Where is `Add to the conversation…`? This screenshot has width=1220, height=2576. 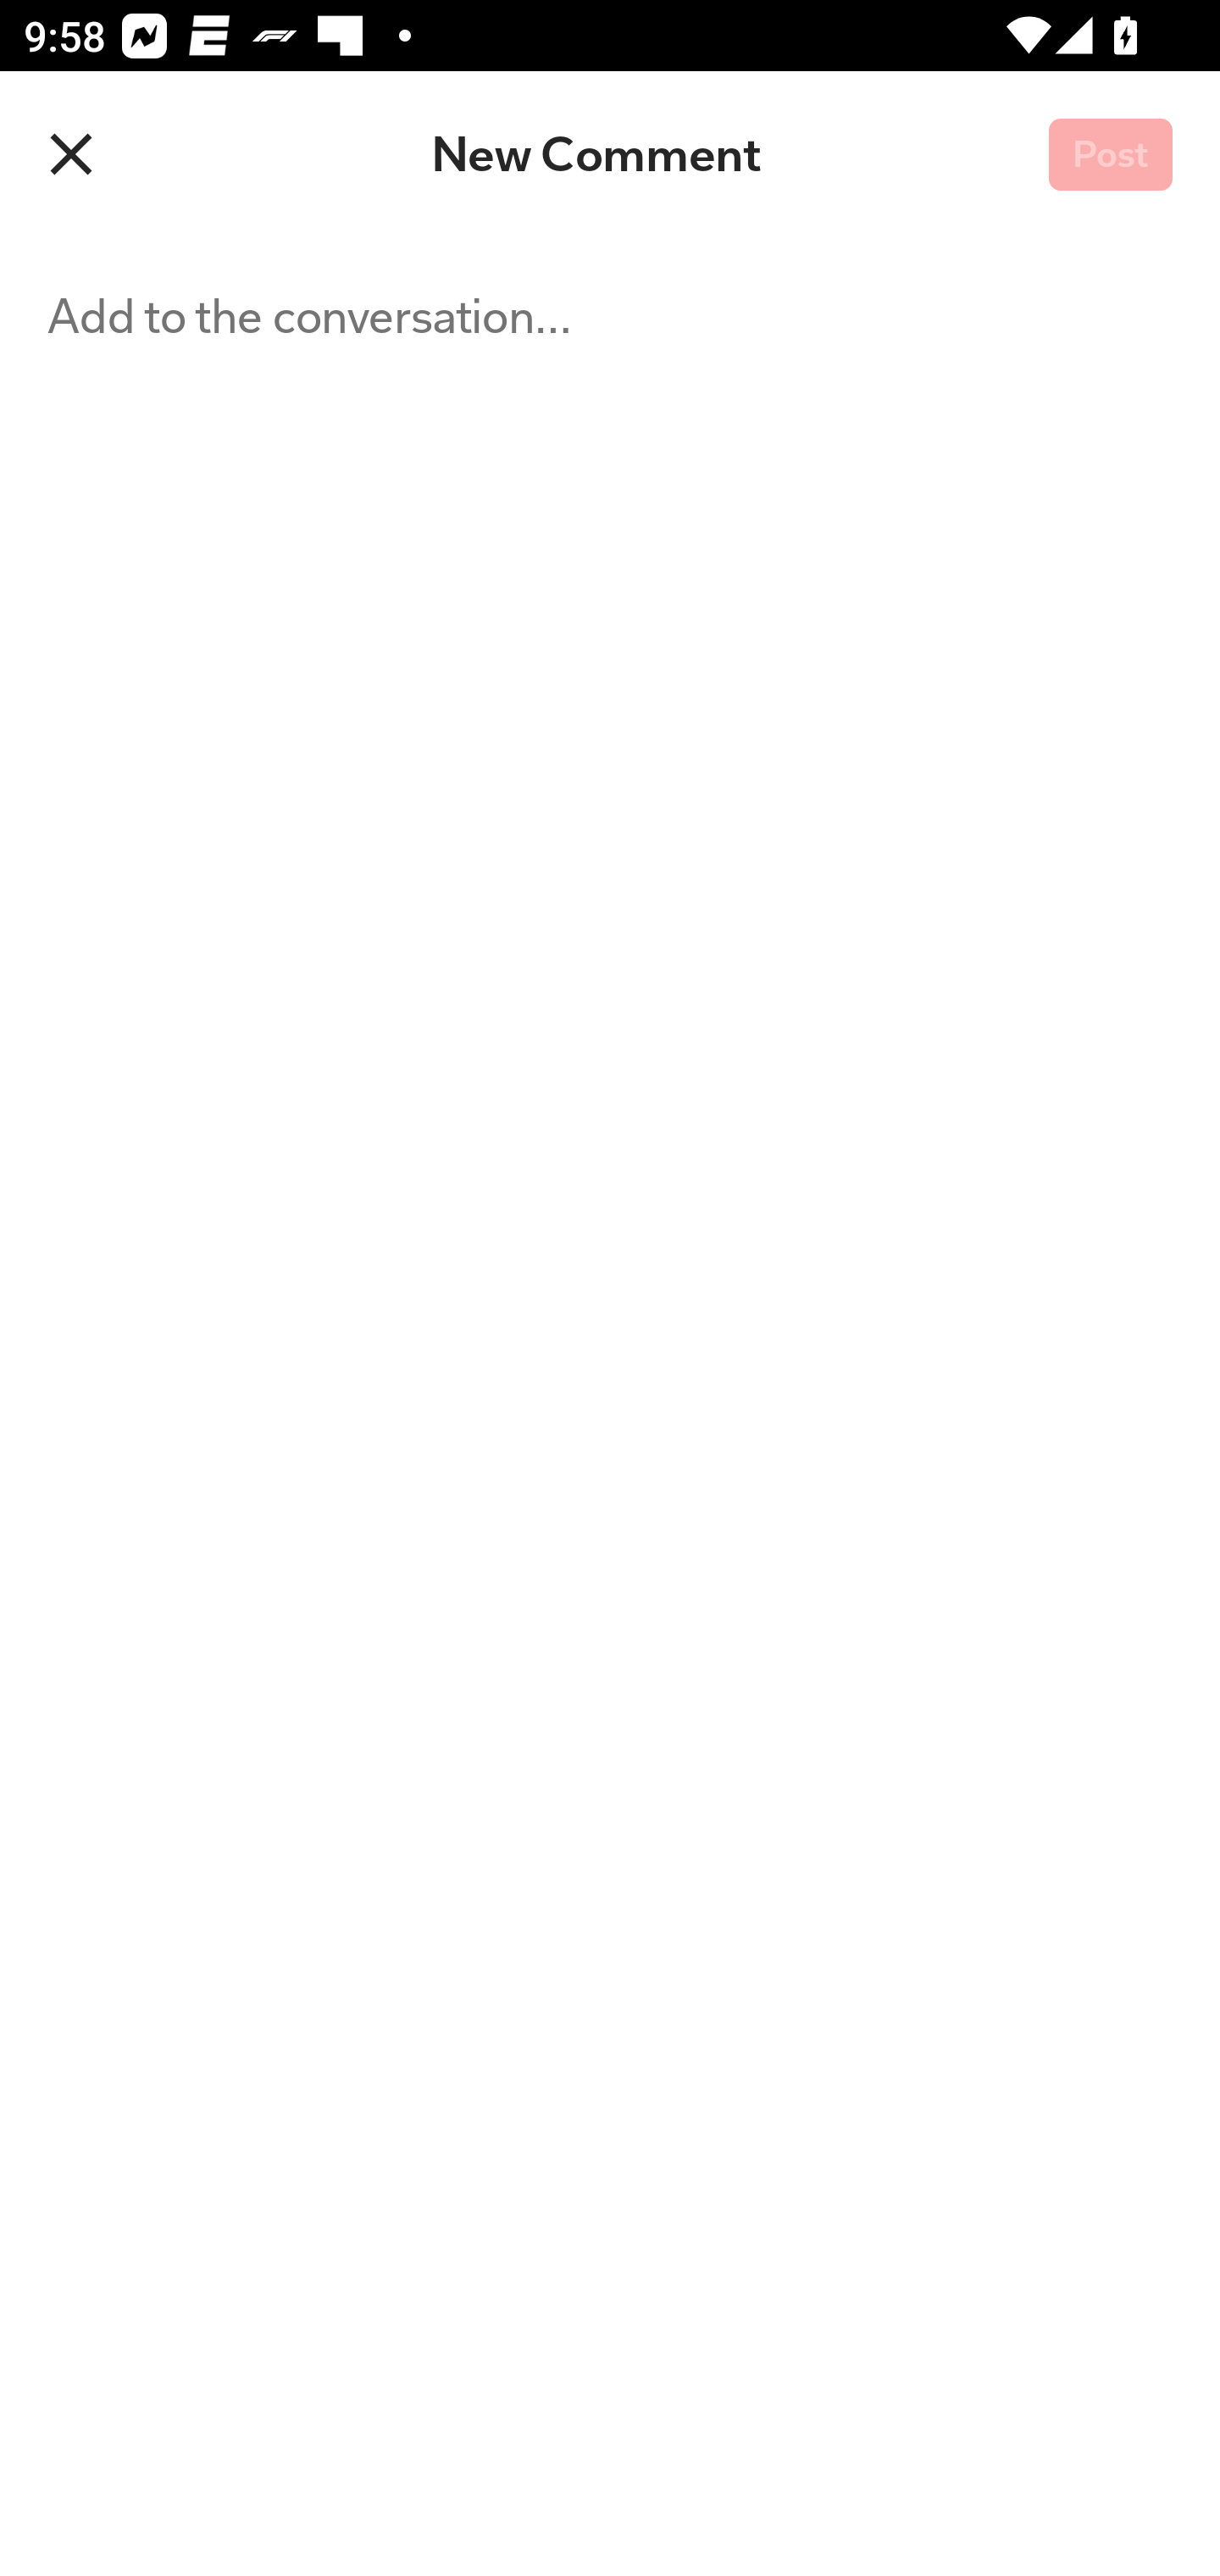 Add to the conversation… is located at coordinates (415, 1407).